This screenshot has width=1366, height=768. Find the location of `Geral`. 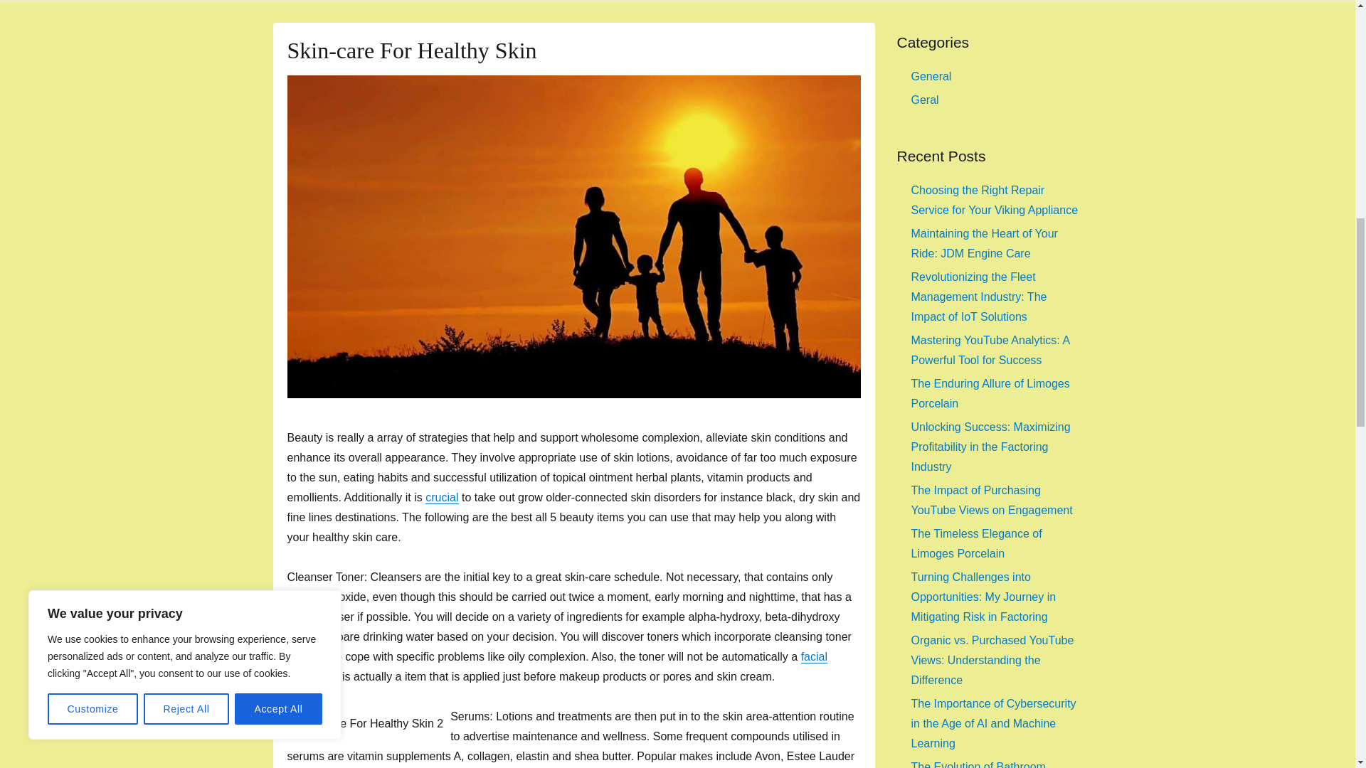

Geral is located at coordinates (925, 100).